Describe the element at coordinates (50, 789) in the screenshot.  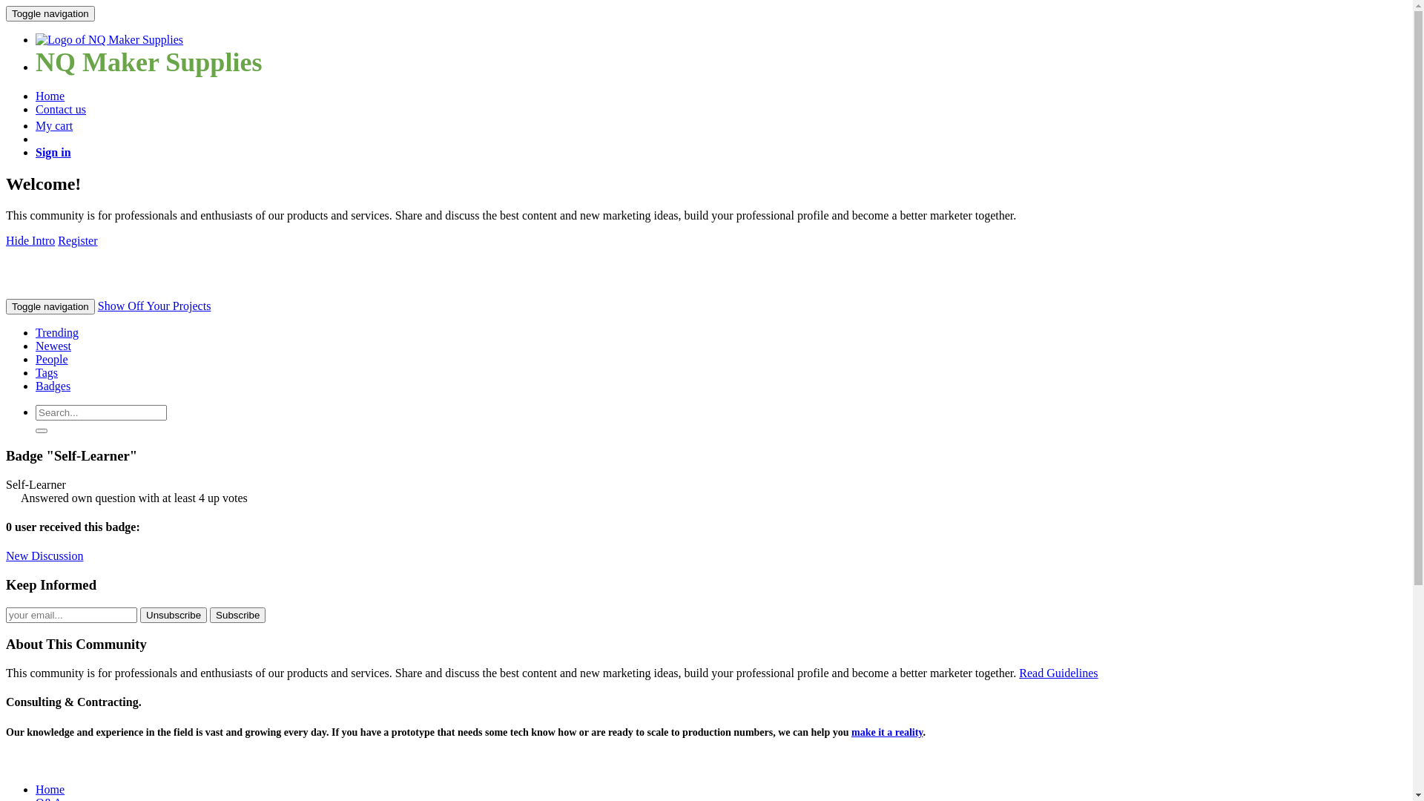
I see `Home` at that location.